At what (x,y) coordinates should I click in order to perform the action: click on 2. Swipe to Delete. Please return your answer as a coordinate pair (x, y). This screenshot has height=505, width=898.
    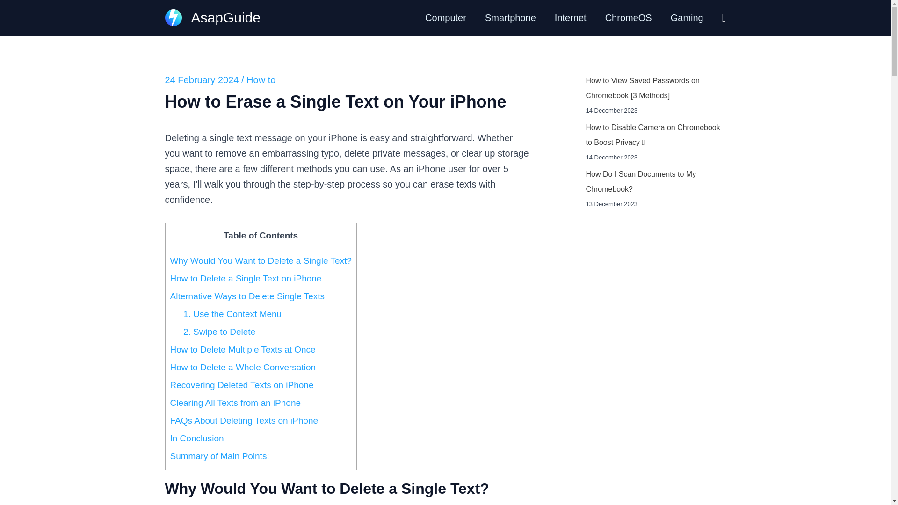
    Looking at the image, I should click on (219, 332).